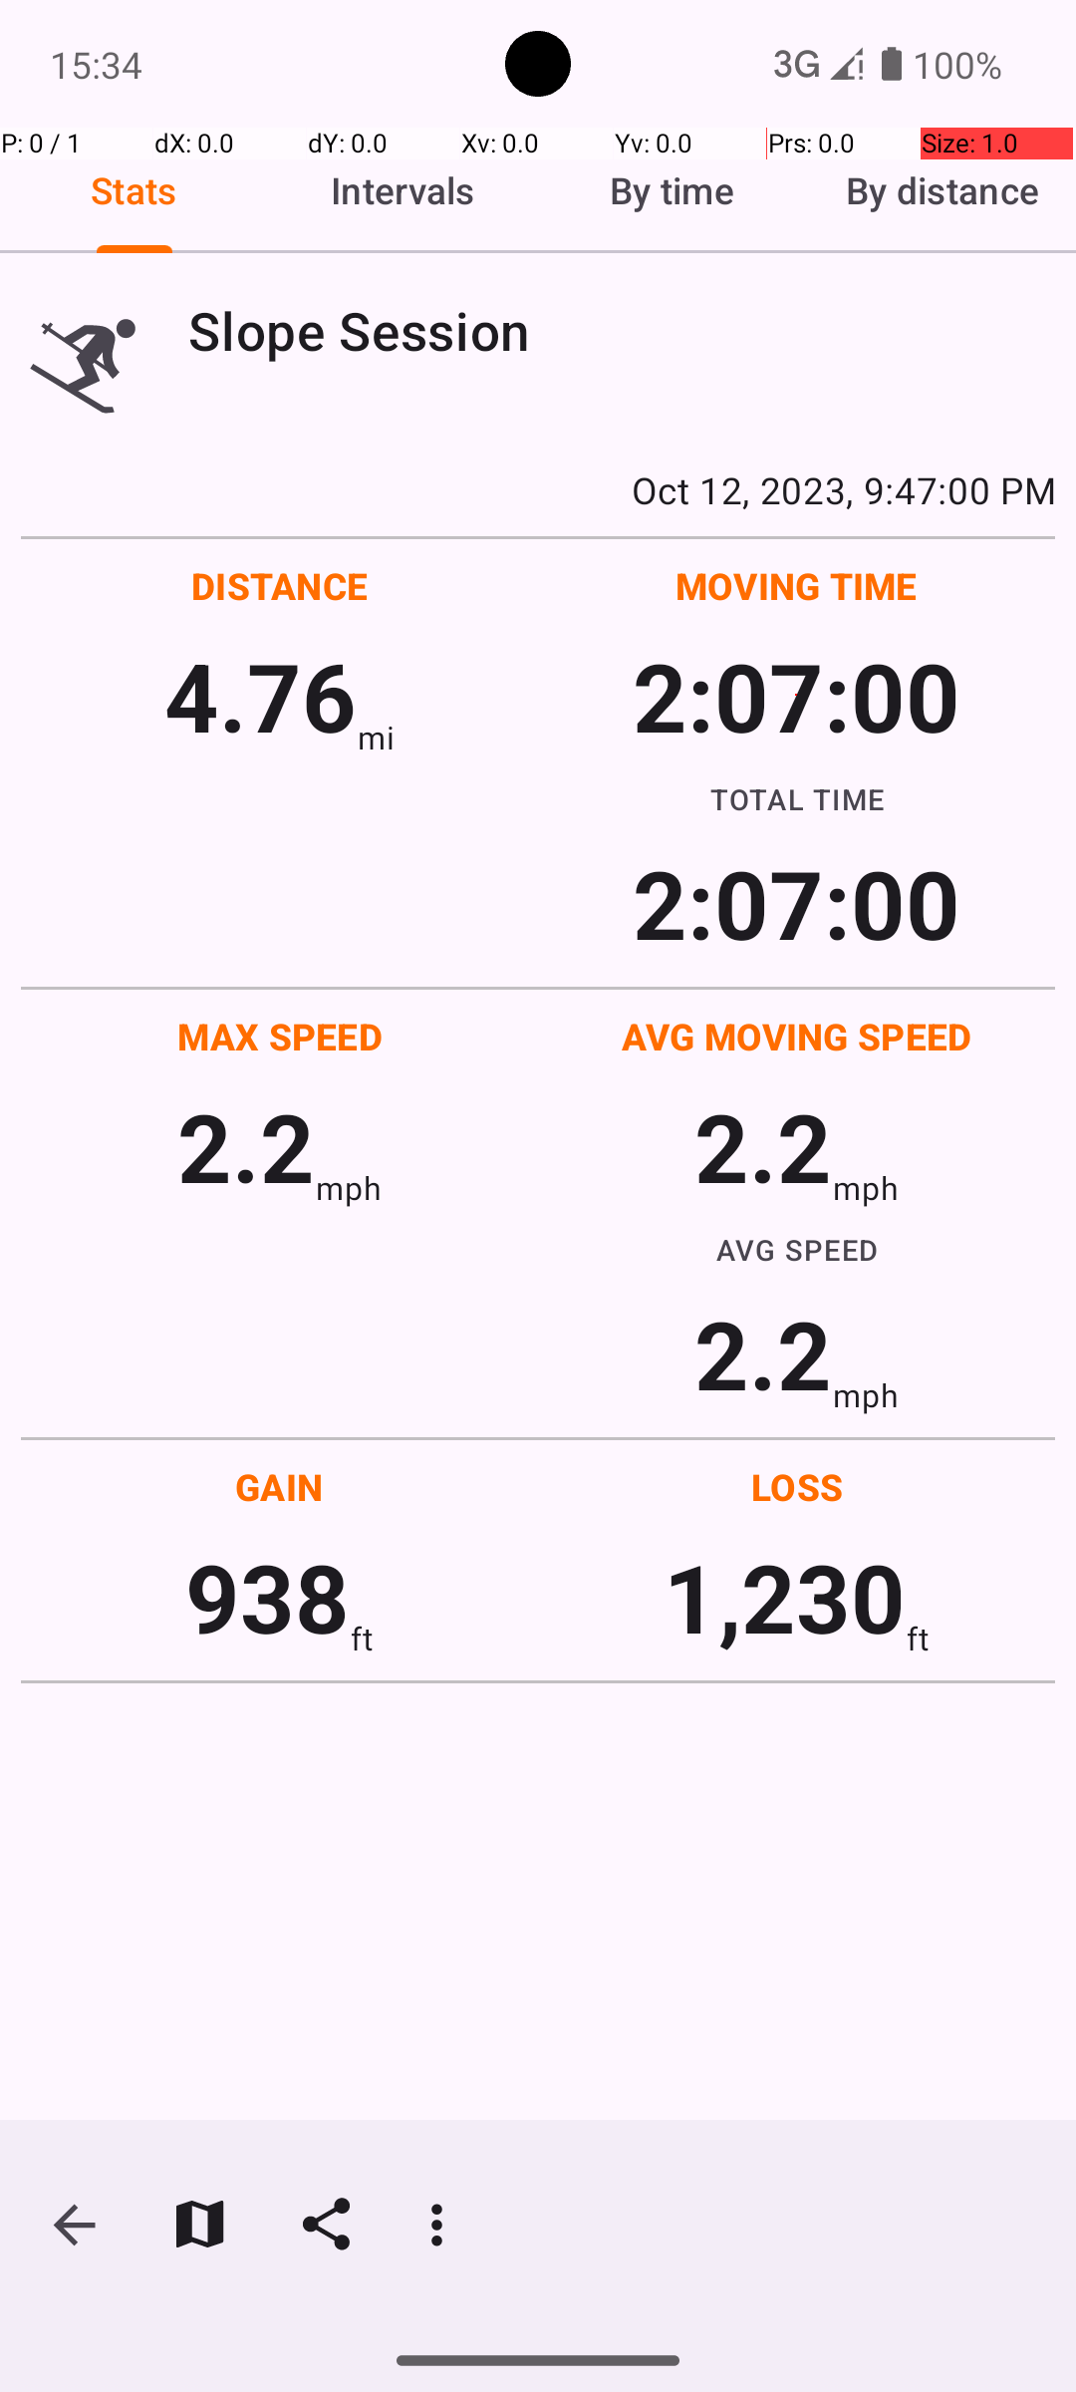 This screenshot has height=2392, width=1076. I want to click on 2:07:00, so click(796, 696).